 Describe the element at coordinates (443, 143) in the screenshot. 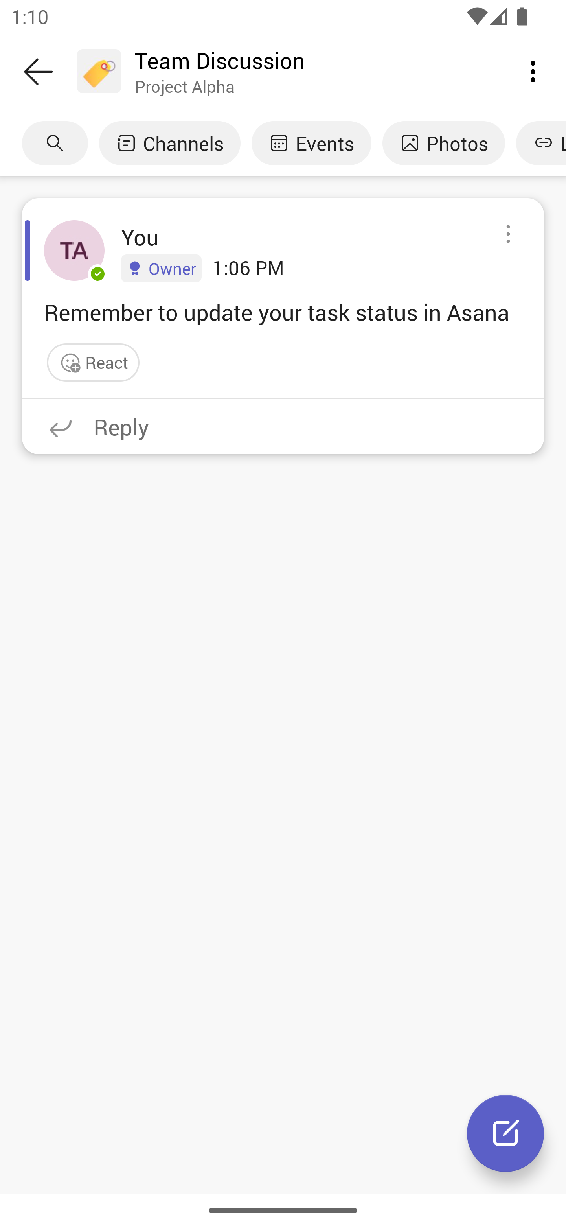

I see `Photos tab, 4 of 6 Photos` at that location.